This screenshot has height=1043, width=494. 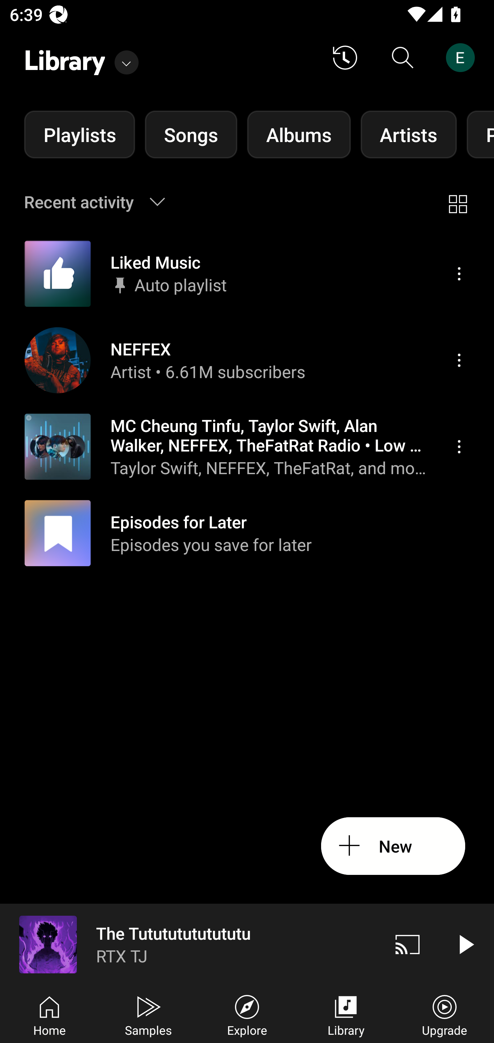 I want to click on Play video, so click(x=465, y=944).